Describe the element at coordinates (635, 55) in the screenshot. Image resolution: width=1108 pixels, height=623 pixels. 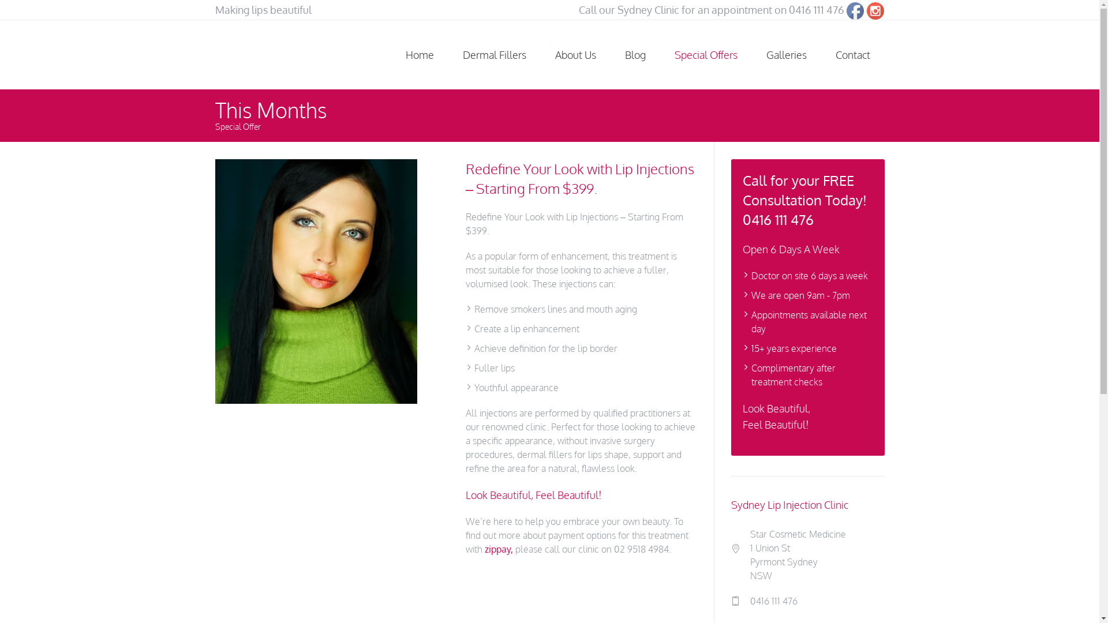
I see `Blog` at that location.